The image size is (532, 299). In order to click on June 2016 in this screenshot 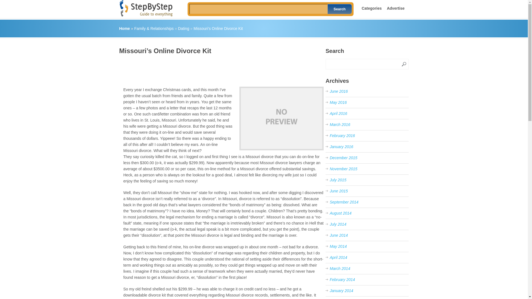, I will do `click(339, 91)`.